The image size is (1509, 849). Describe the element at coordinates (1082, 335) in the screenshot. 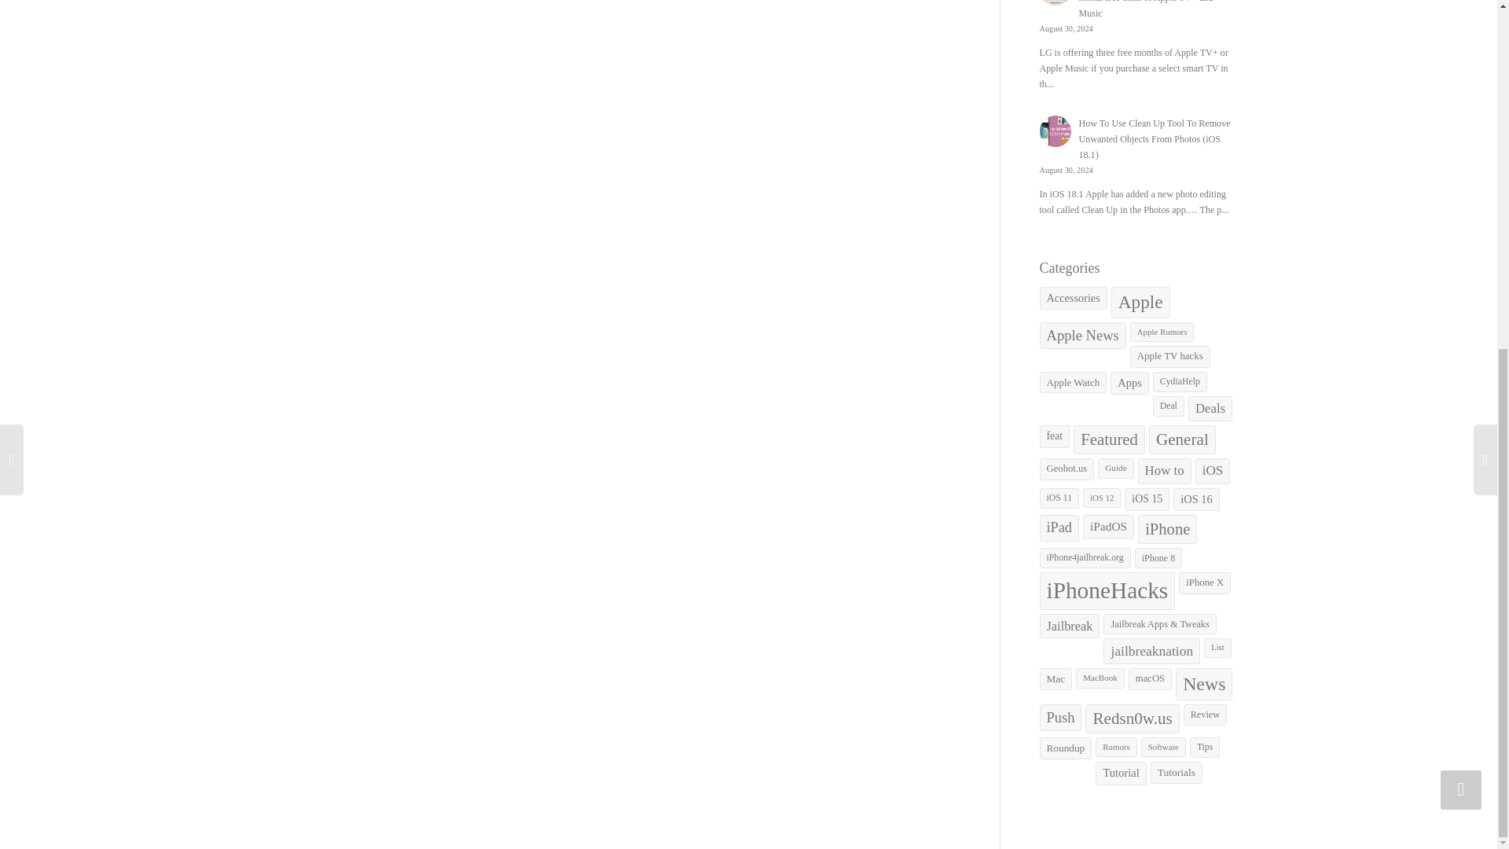

I see `Apple News` at that location.